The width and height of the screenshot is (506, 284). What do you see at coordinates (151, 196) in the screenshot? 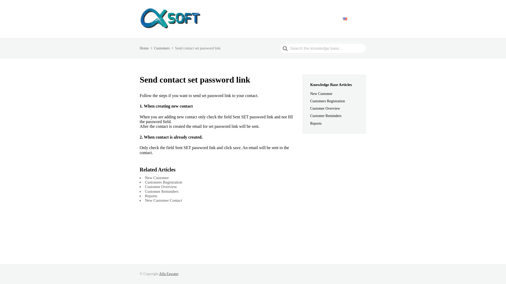
I see `Reports` at bounding box center [151, 196].